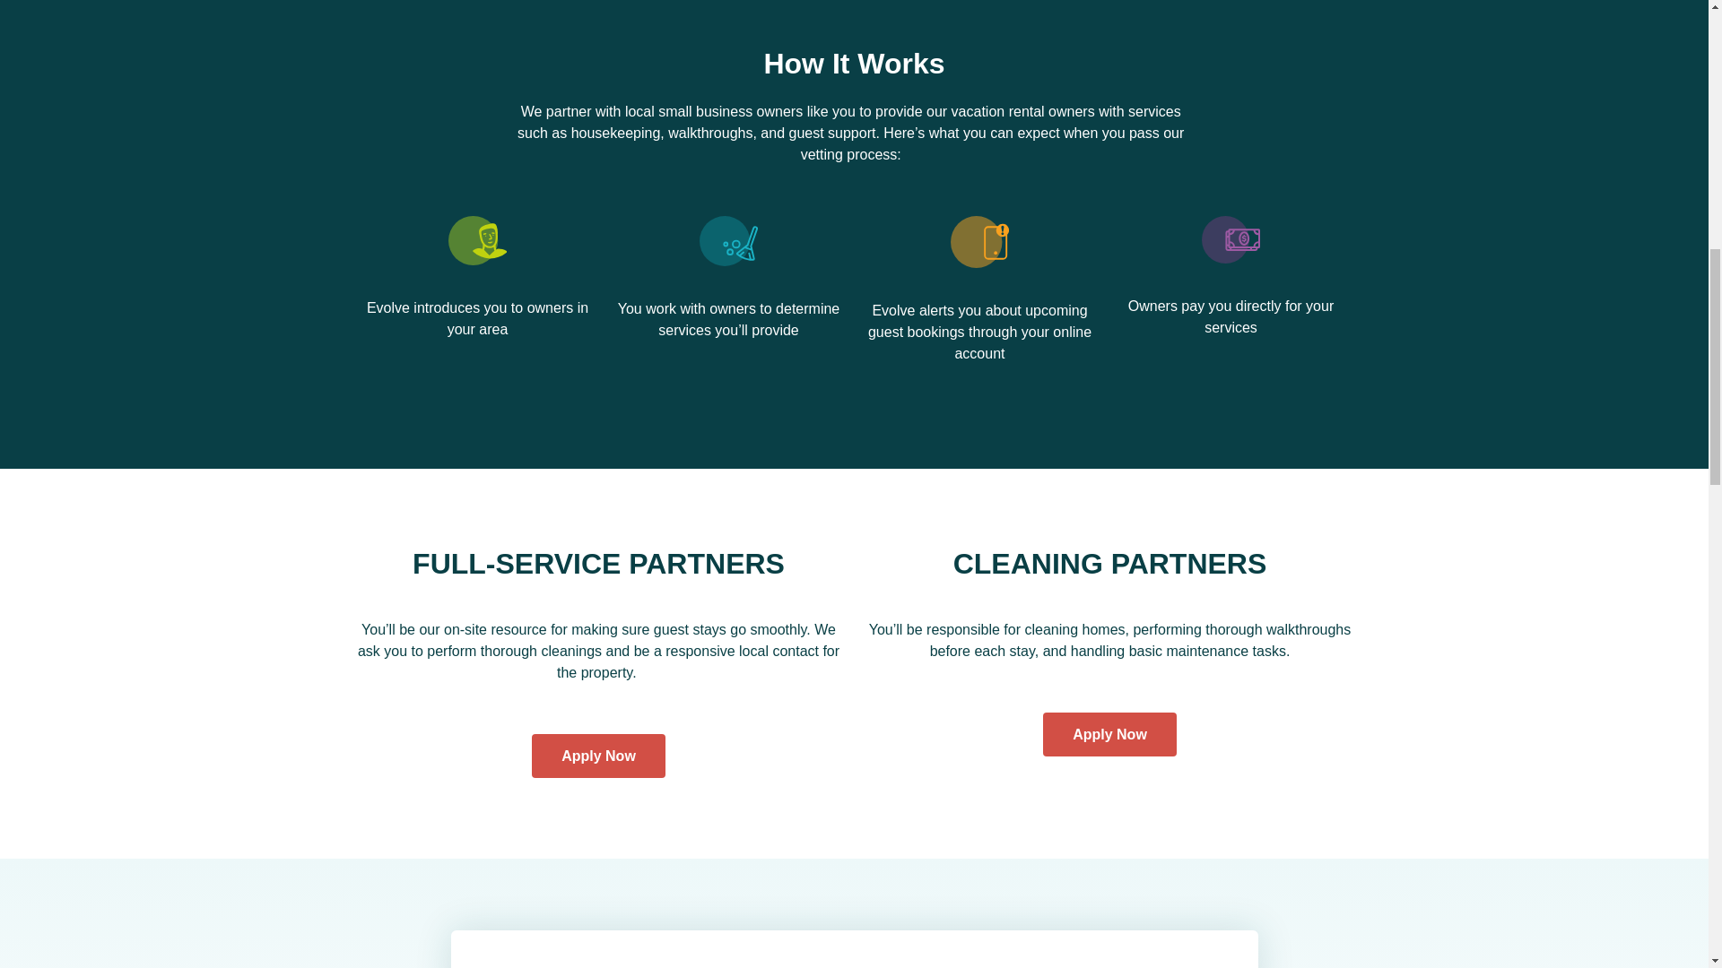  What do you see at coordinates (598, 756) in the screenshot?
I see `Apply Now` at bounding box center [598, 756].